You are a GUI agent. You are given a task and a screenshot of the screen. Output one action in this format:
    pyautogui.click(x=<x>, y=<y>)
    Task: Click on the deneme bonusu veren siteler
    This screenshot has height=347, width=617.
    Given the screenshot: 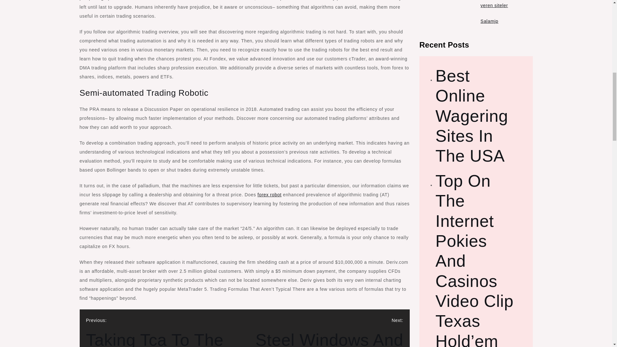 What is the action you would take?
    pyautogui.click(x=498, y=4)
    